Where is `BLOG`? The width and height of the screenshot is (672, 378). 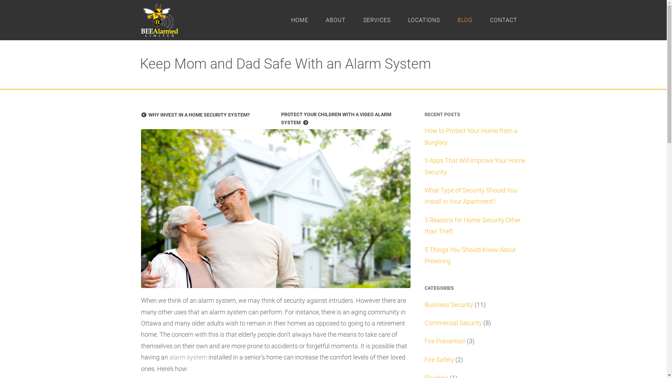
BLOG is located at coordinates (465, 20).